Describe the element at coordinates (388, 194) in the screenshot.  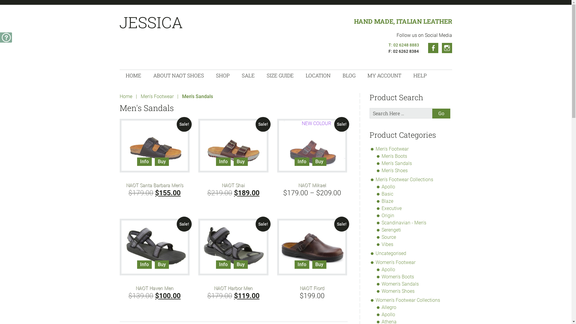
I see `Basic` at that location.